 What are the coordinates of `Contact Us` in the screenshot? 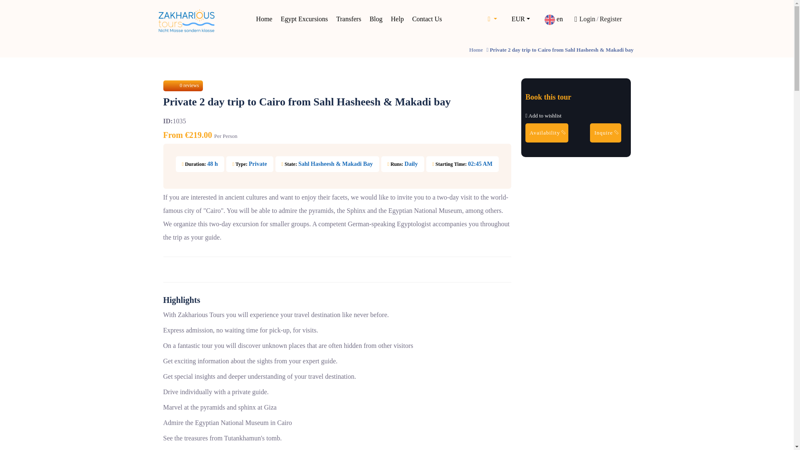 It's located at (427, 19).